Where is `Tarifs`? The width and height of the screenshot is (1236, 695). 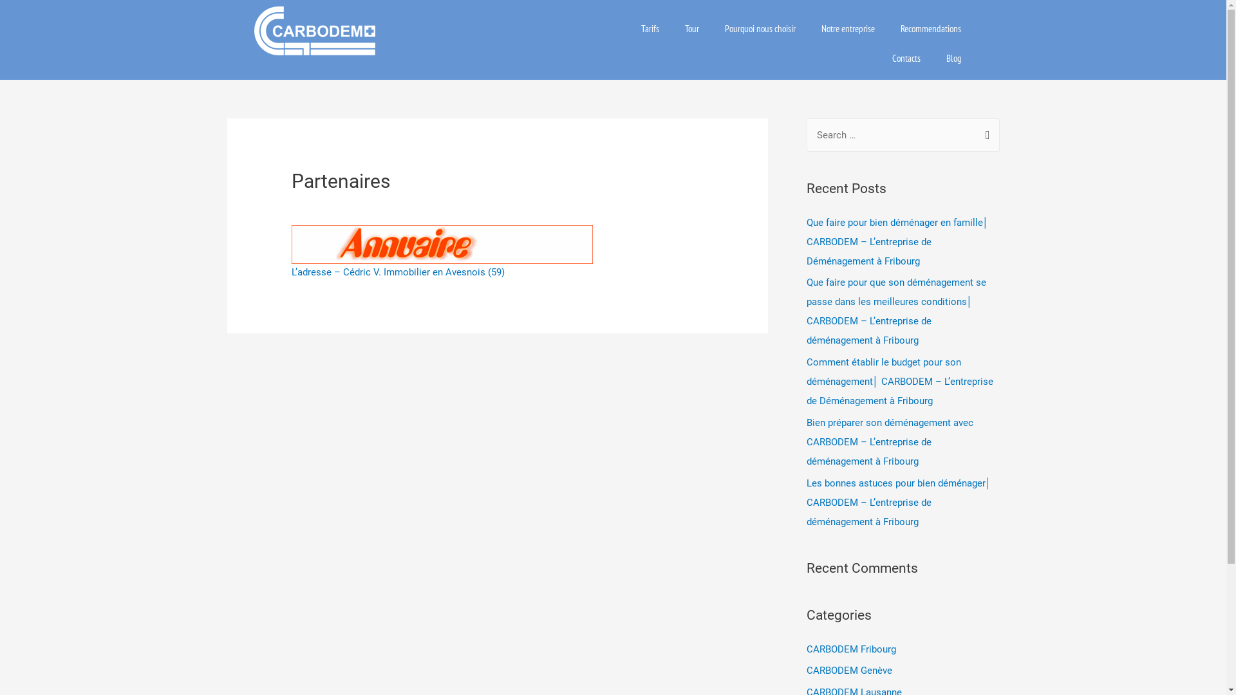 Tarifs is located at coordinates (650, 29).